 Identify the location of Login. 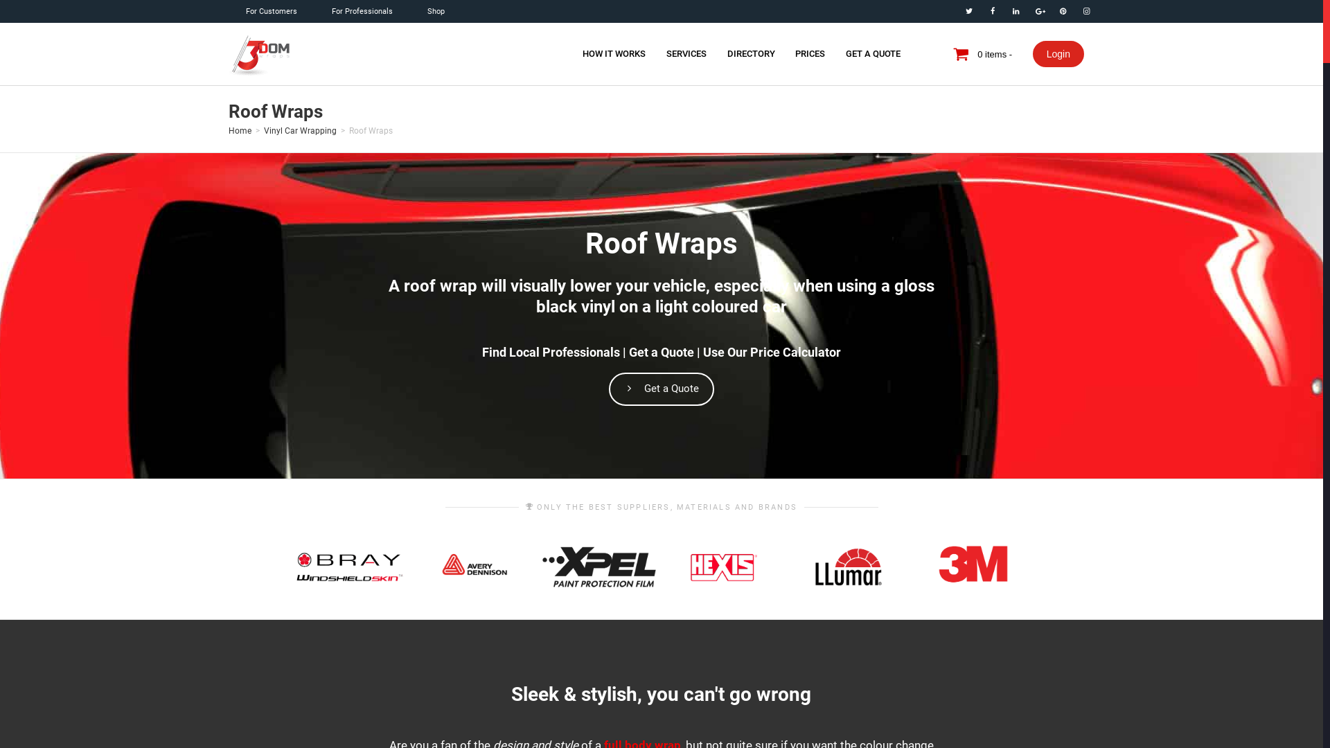
(1058, 54).